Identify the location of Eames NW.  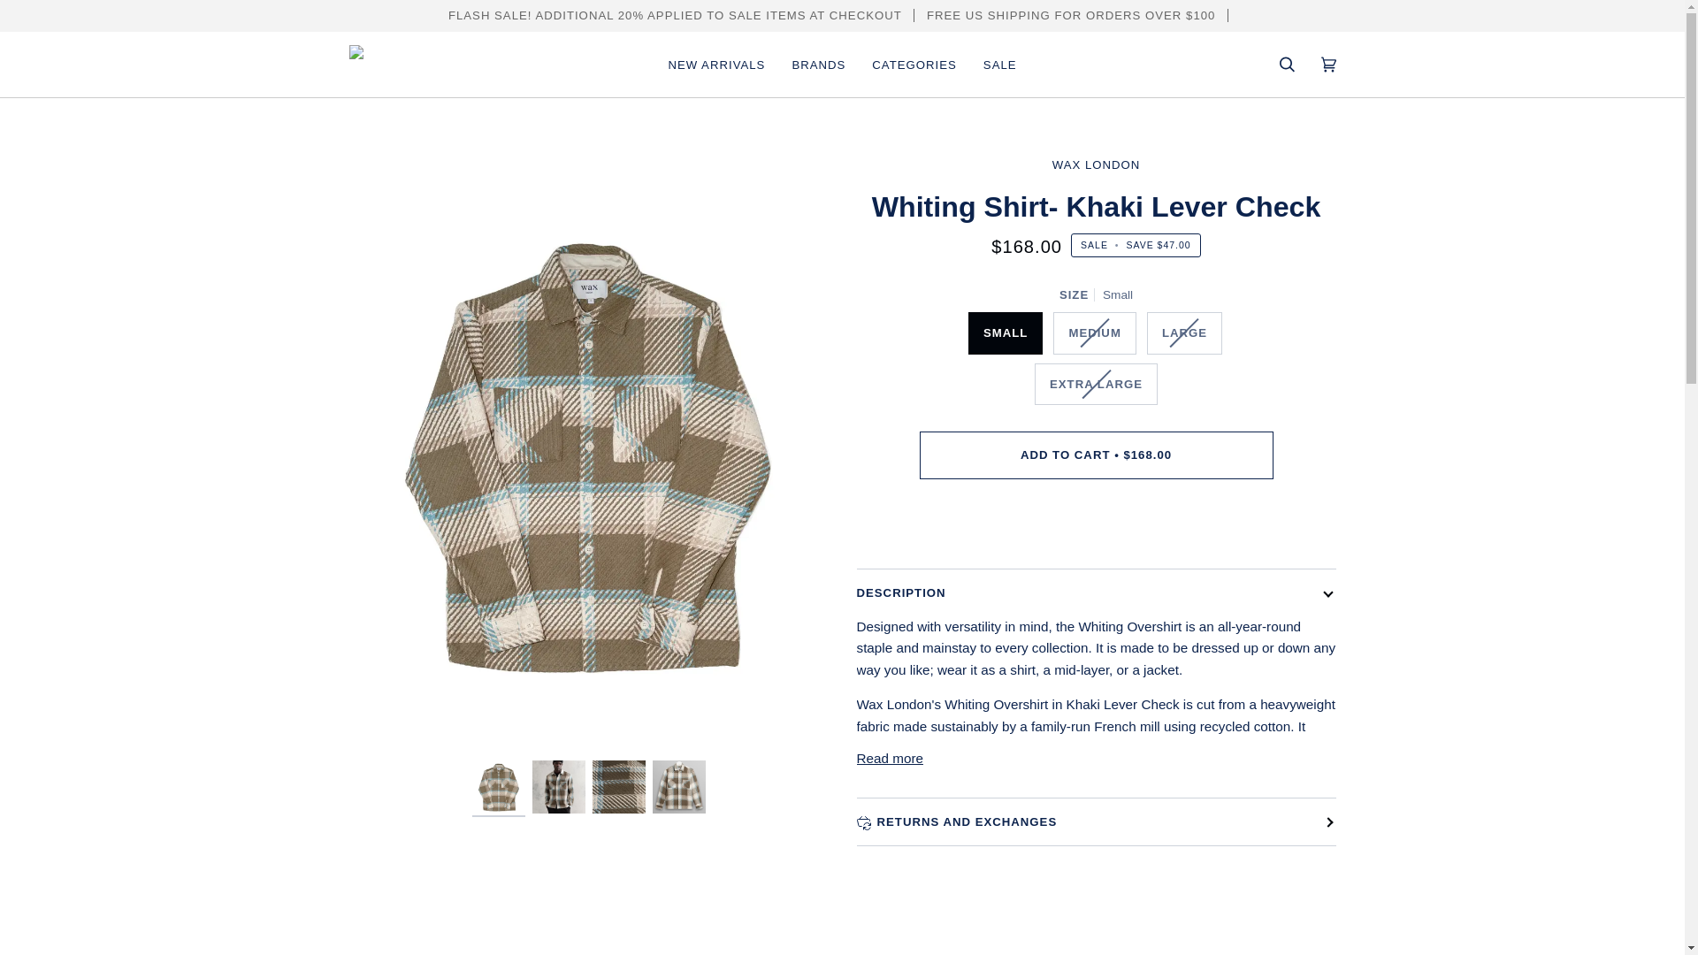
(842, 69).